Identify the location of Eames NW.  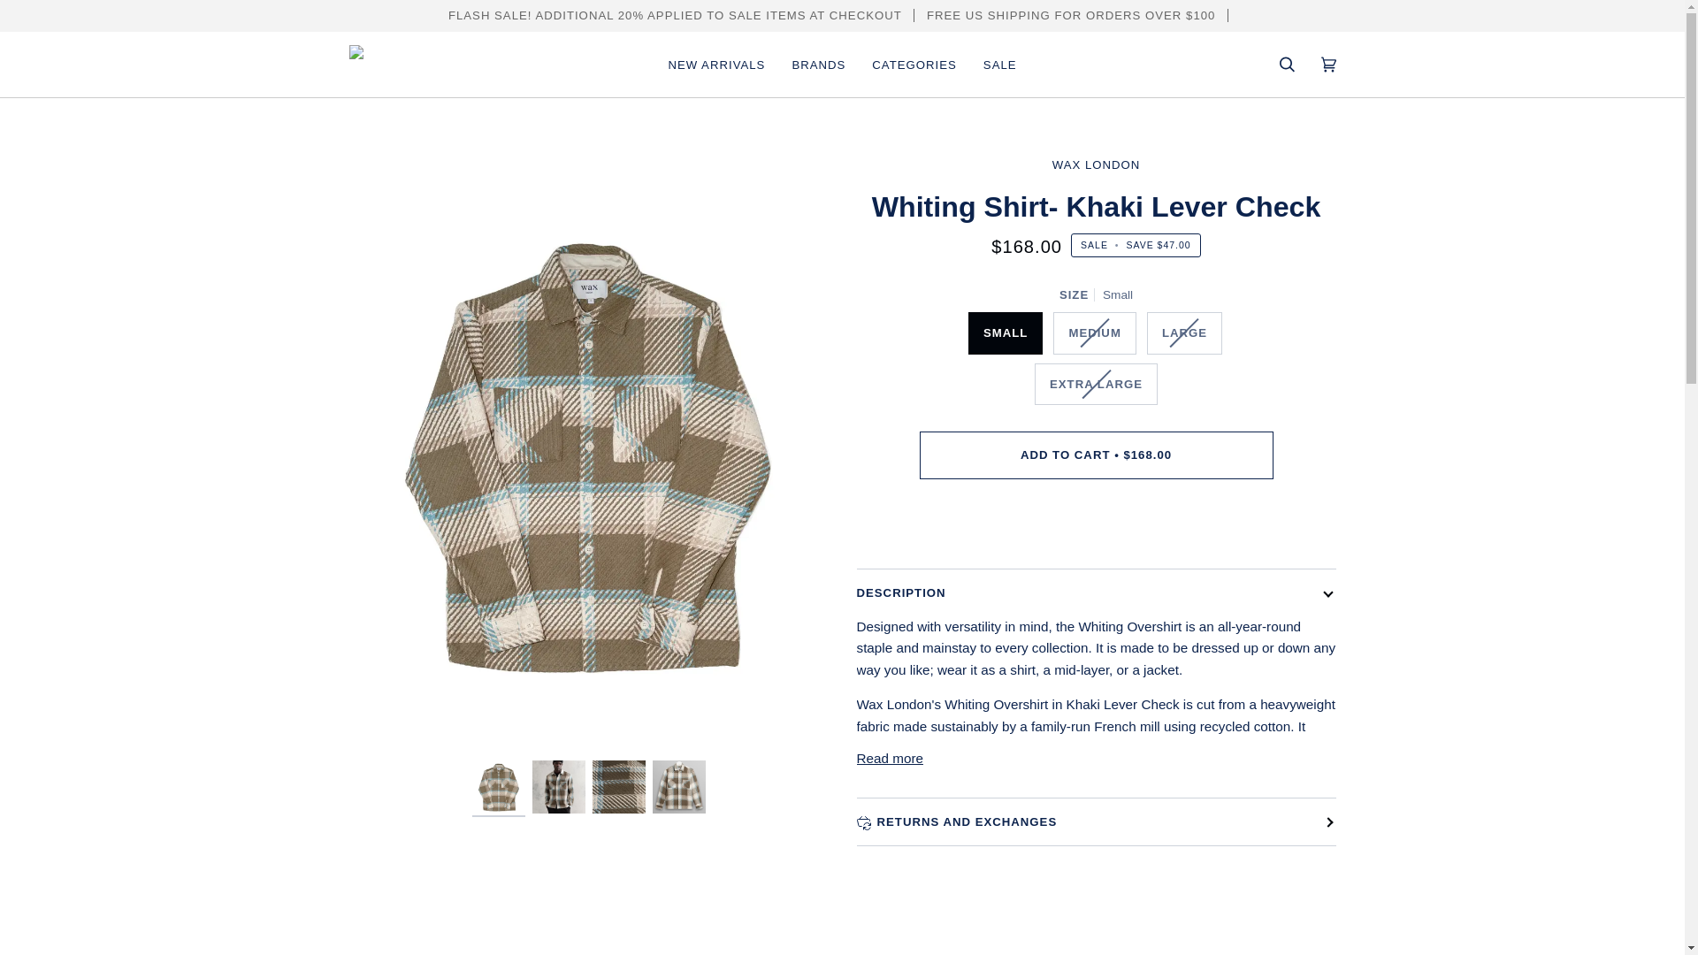
(842, 69).